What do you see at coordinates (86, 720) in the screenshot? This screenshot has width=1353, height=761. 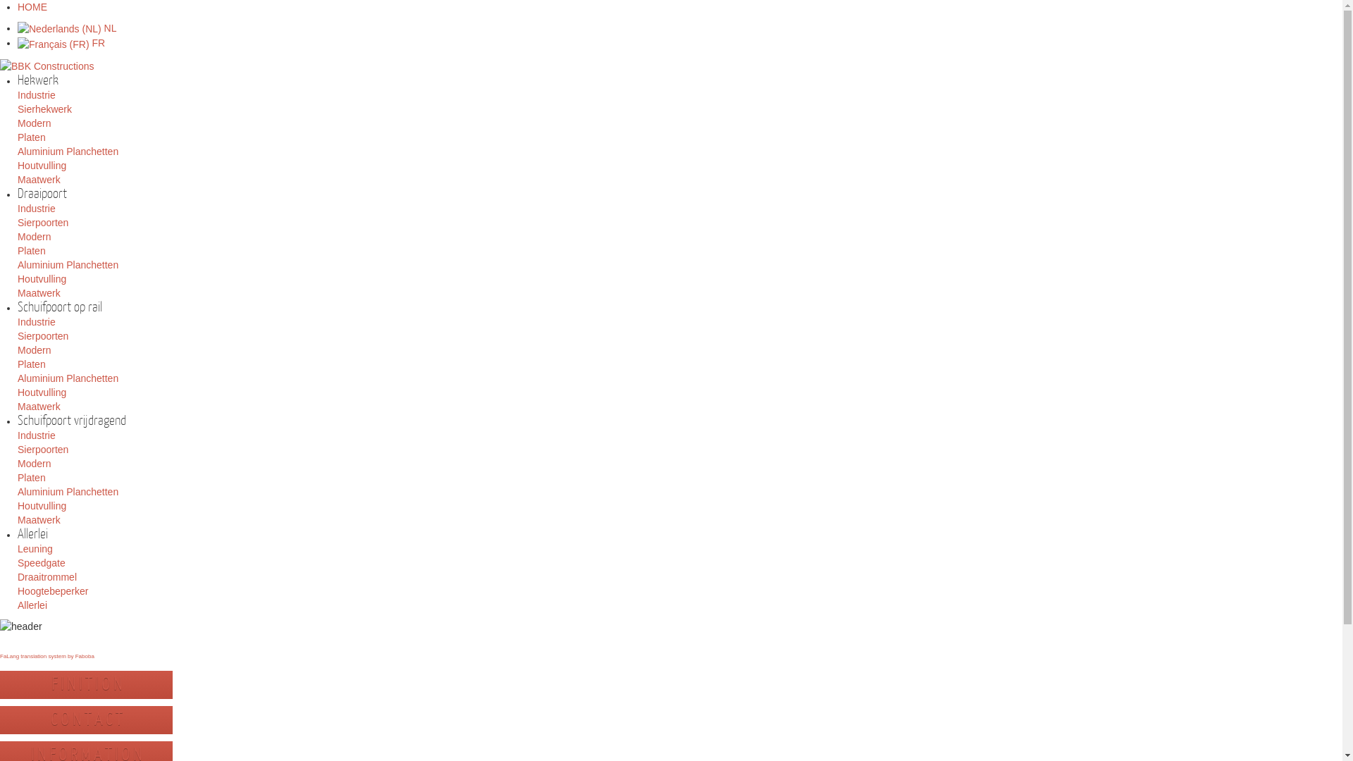 I see `C O N T A C T` at bounding box center [86, 720].